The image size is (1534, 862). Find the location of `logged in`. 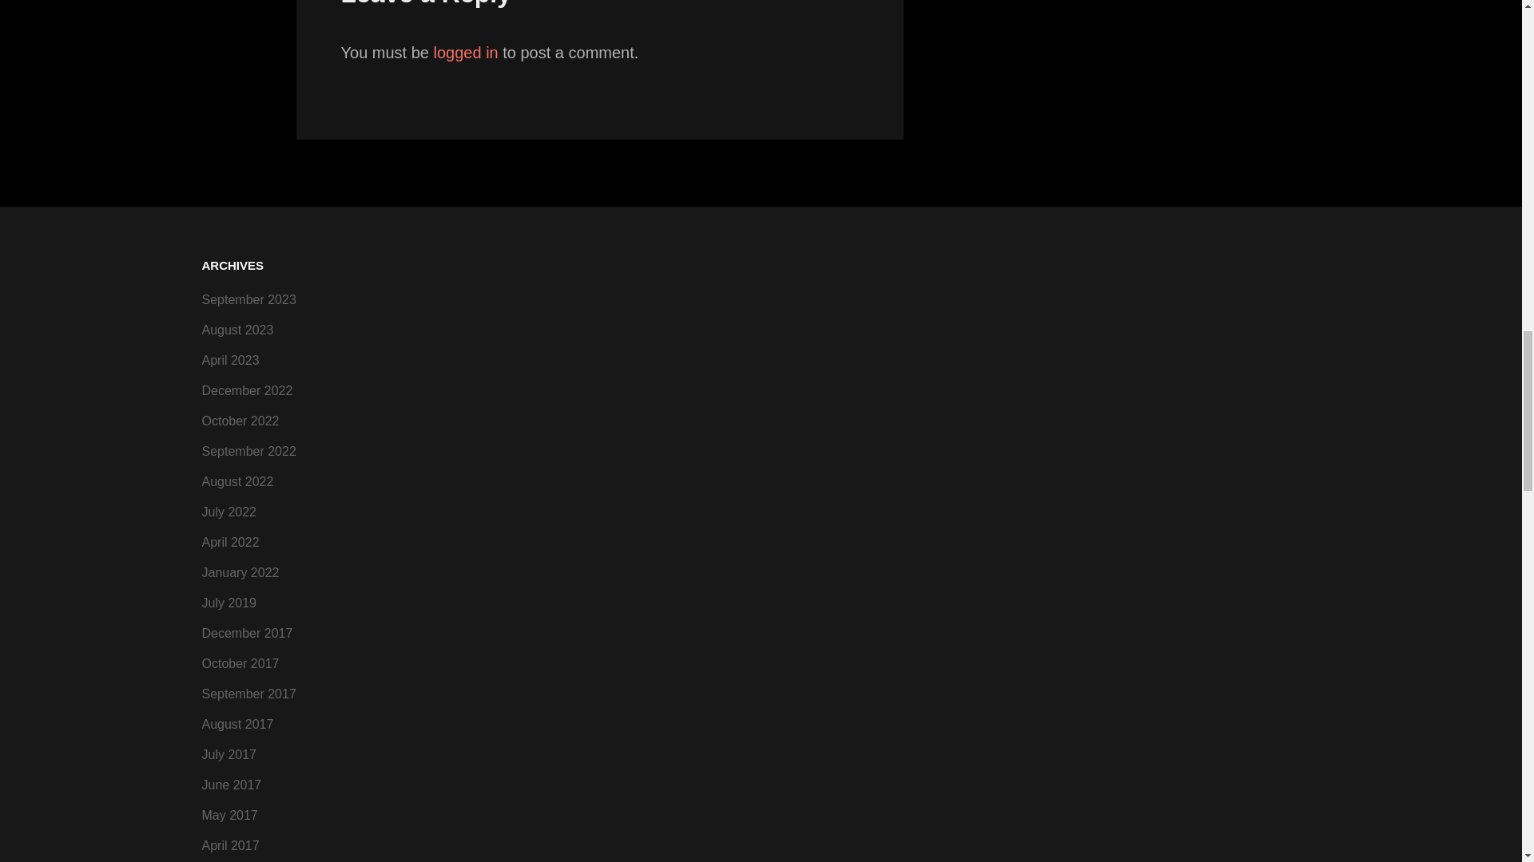

logged in is located at coordinates (467, 53).